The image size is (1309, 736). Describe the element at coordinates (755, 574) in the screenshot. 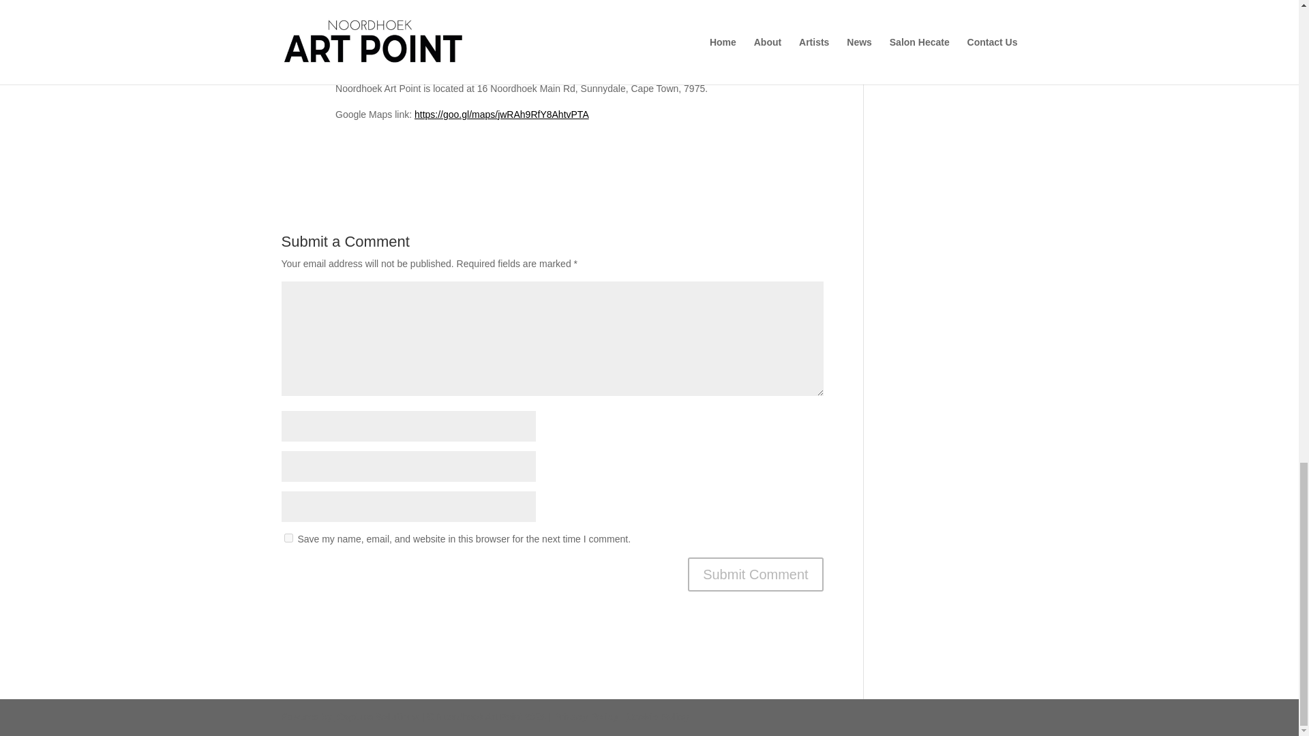

I see `Submit Comment` at that location.